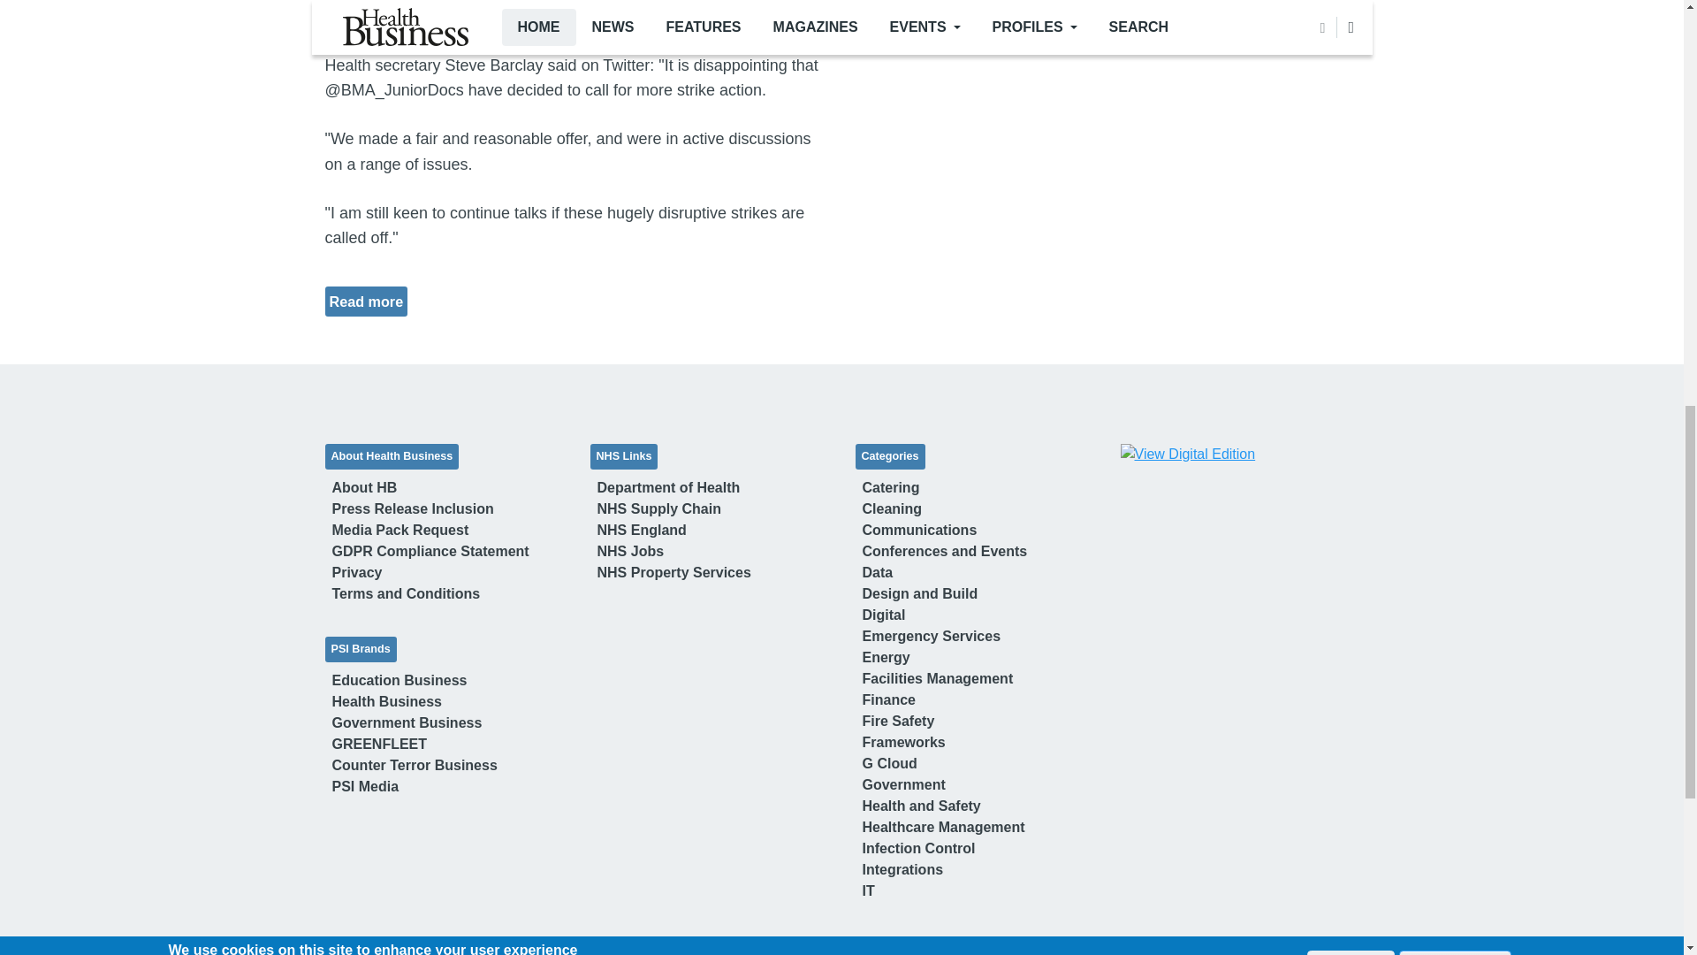 Image resolution: width=1697 pixels, height=955 pixels. Describe the element at coordinates (401, 530) in the screenshot. I see `Media Pack Request` at that location.